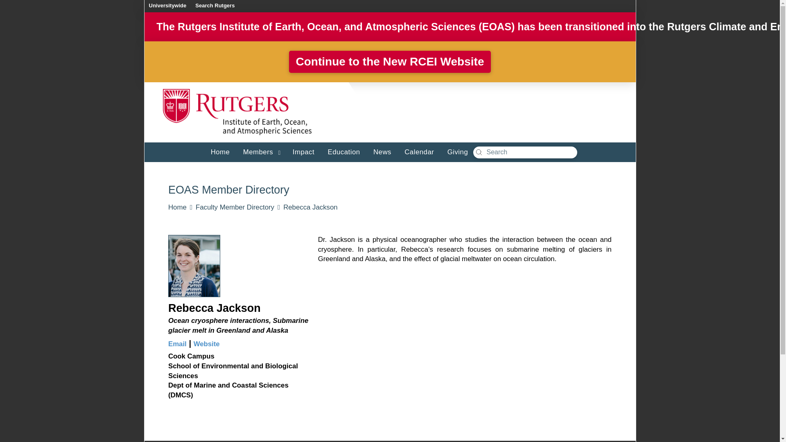  I want to click on You Are Here, so click(310, 207).